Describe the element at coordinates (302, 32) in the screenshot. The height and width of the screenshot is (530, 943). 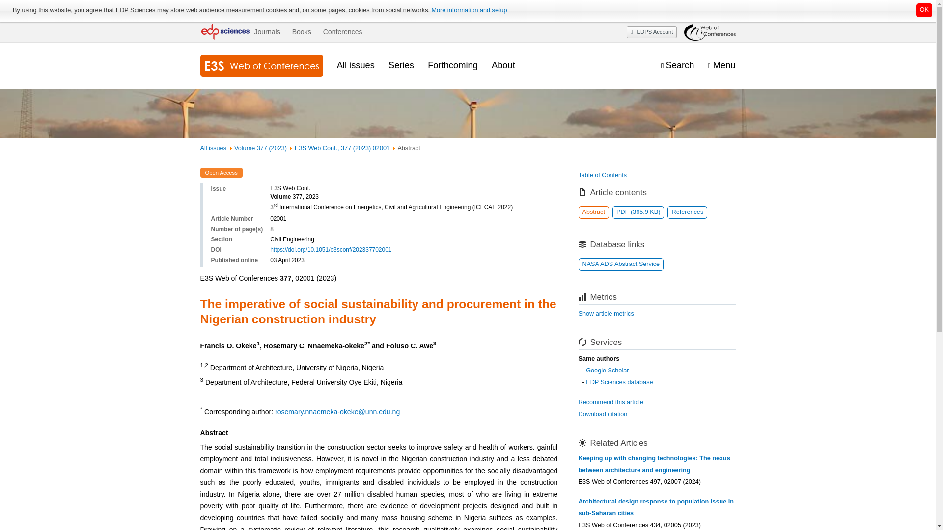
I see `Books` at that location.